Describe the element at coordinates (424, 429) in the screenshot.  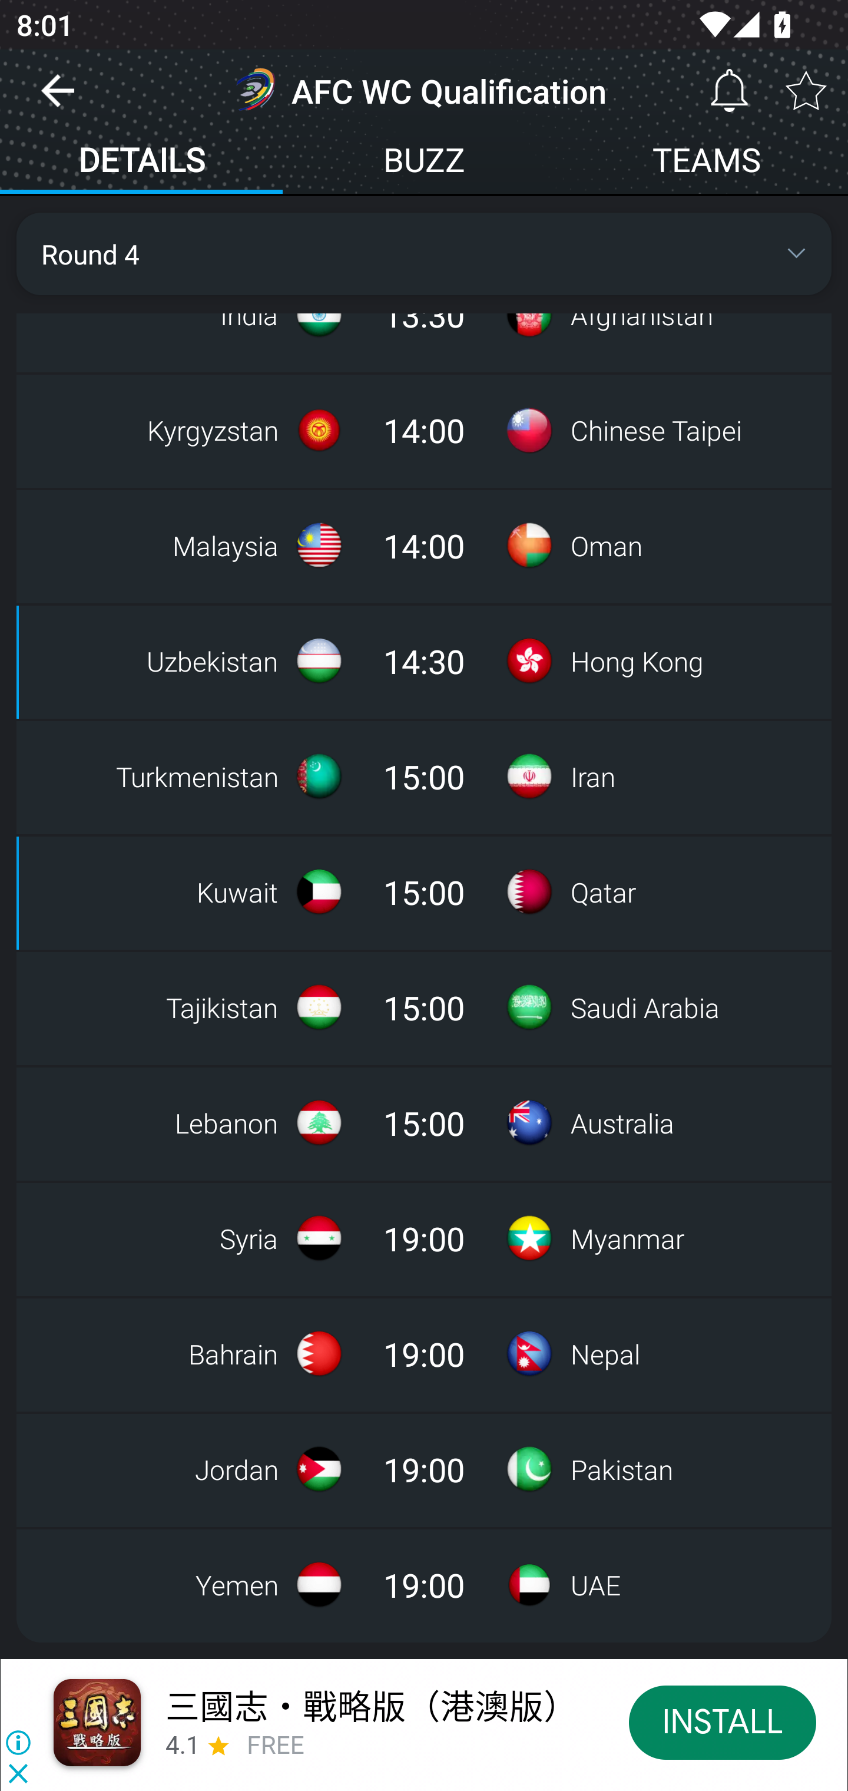
I see `Kyrgyzstan 14:00 Chinese Taipei` at that location.